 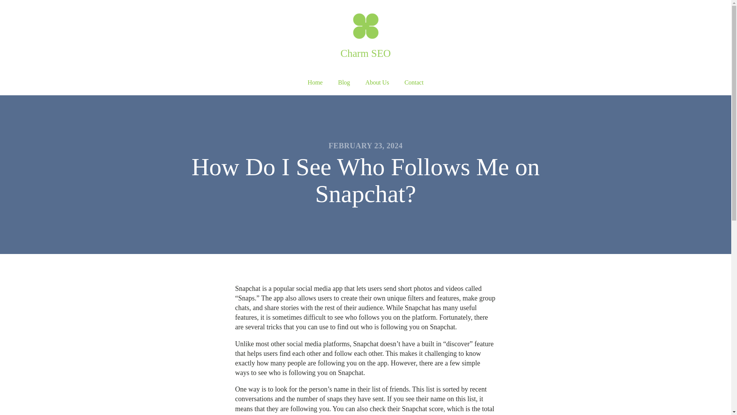 I want to click on Blog, so click(x=344, y=83).